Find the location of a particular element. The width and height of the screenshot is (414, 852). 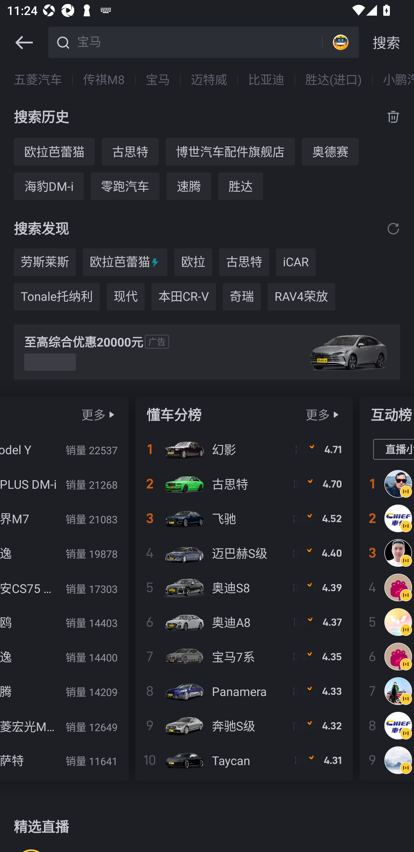

欧拉芭蕾猫 is located at coordinates (125, 263).